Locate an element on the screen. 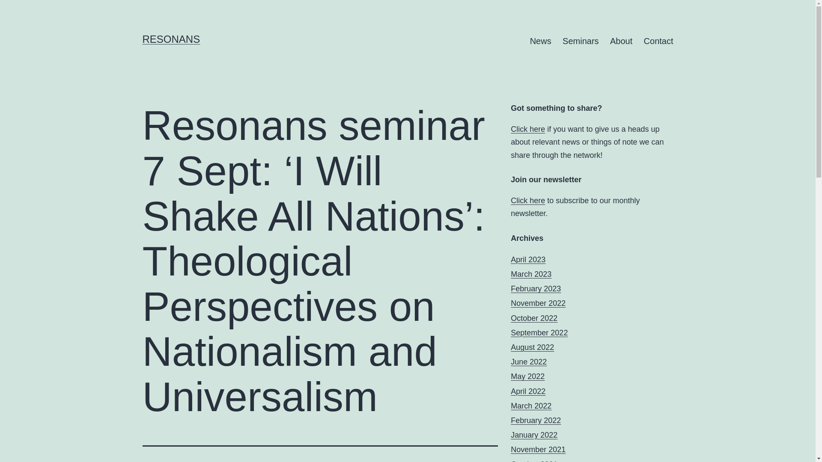 This screenshot has width=822, height=462. March 2023 is located at coordinates (531, 274).